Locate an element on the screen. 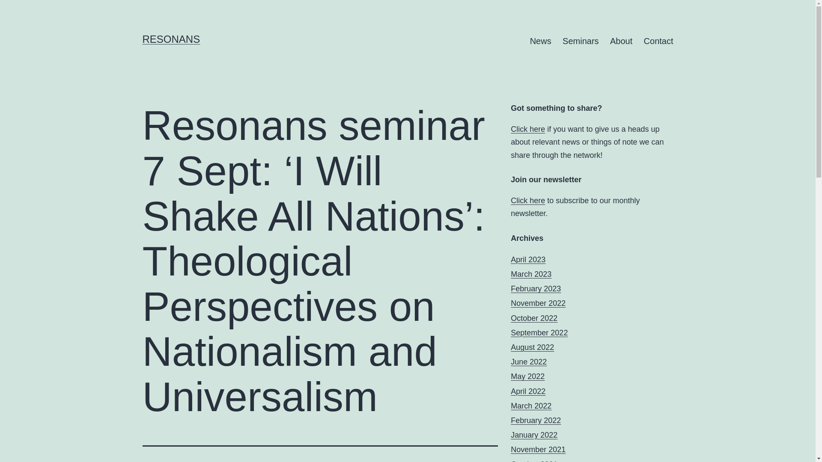 This screenshot has width=822, height=462. March 2023 is located at coordinates (531, 274).